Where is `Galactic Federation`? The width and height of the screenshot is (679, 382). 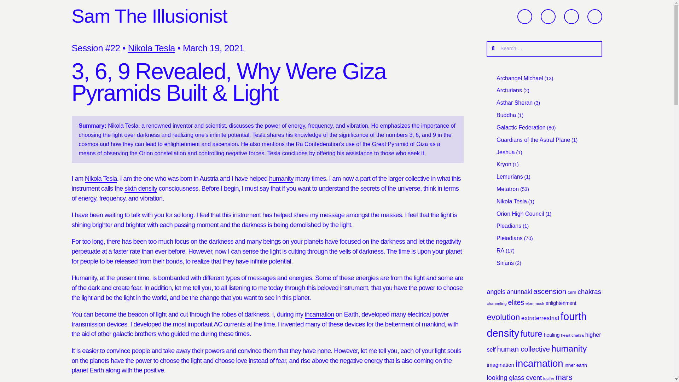 Galactic Federation is located at coordinates (521, 127).